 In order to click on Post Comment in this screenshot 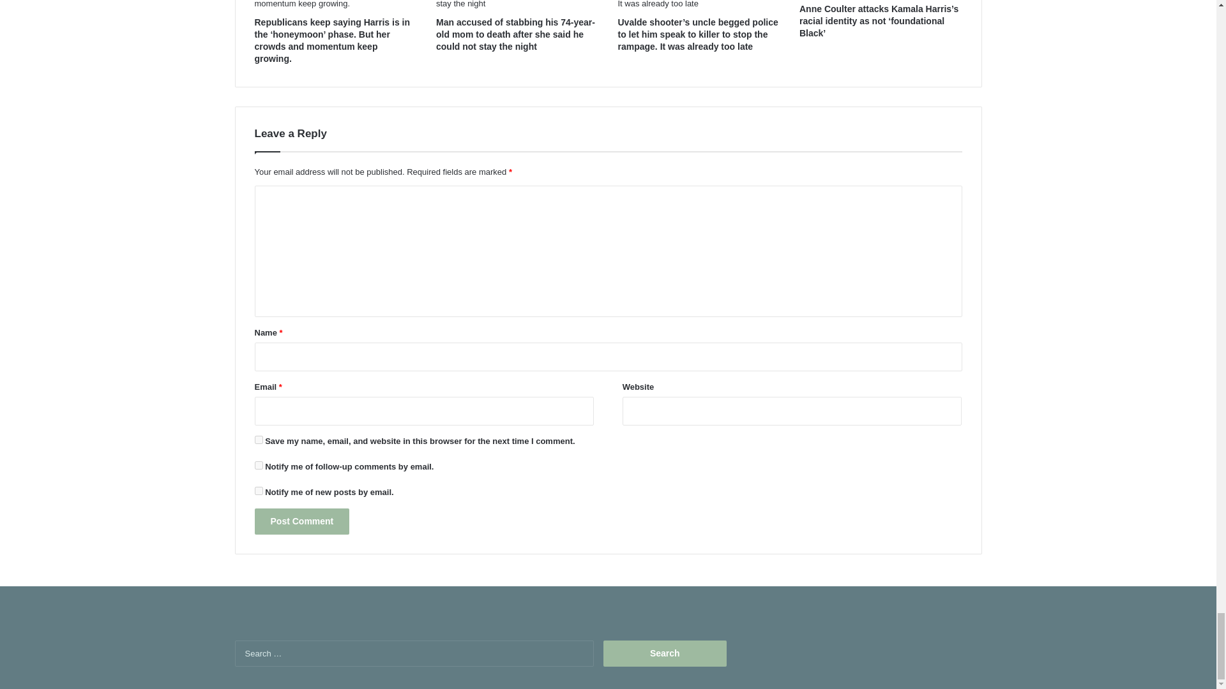, I will do `click(301, 522)`.